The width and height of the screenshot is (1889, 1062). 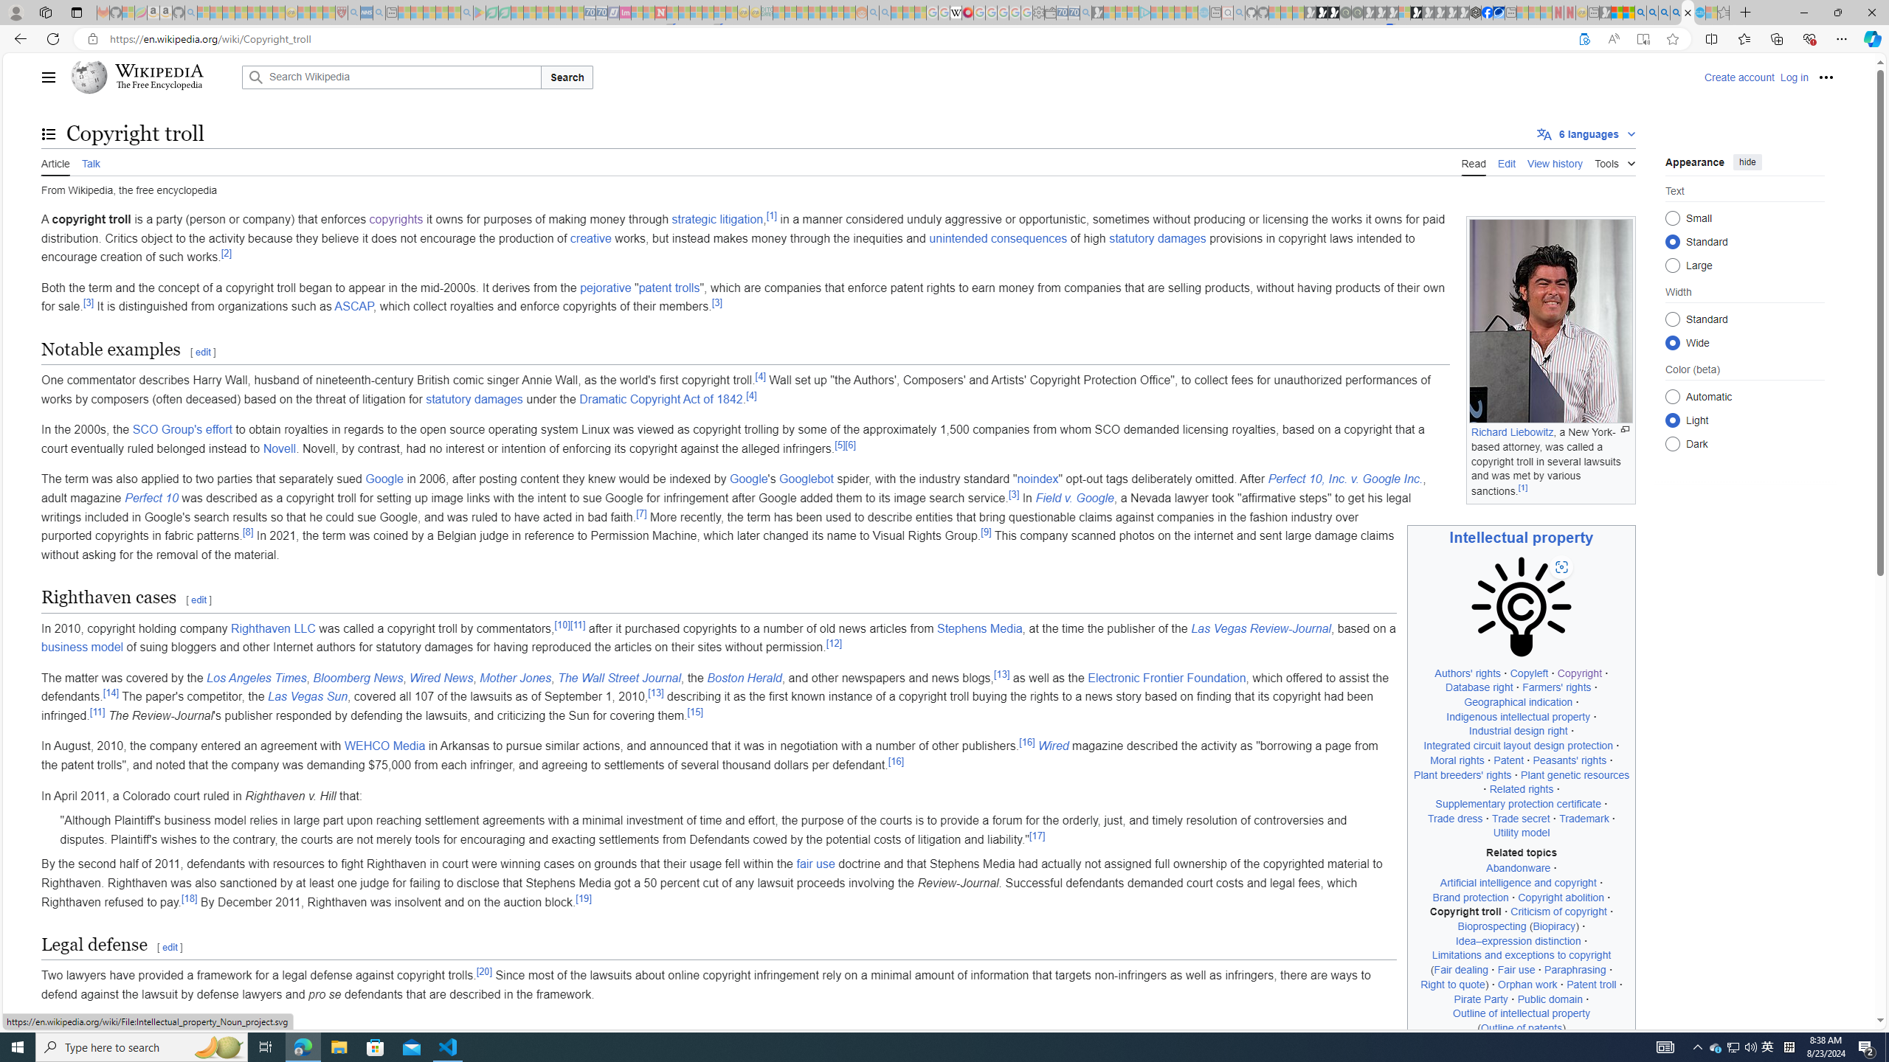 What do you see at coordinates (1462, 774) in the screenshot?
I see `Plant breeders' rights` at bounding box center [1462, 774].